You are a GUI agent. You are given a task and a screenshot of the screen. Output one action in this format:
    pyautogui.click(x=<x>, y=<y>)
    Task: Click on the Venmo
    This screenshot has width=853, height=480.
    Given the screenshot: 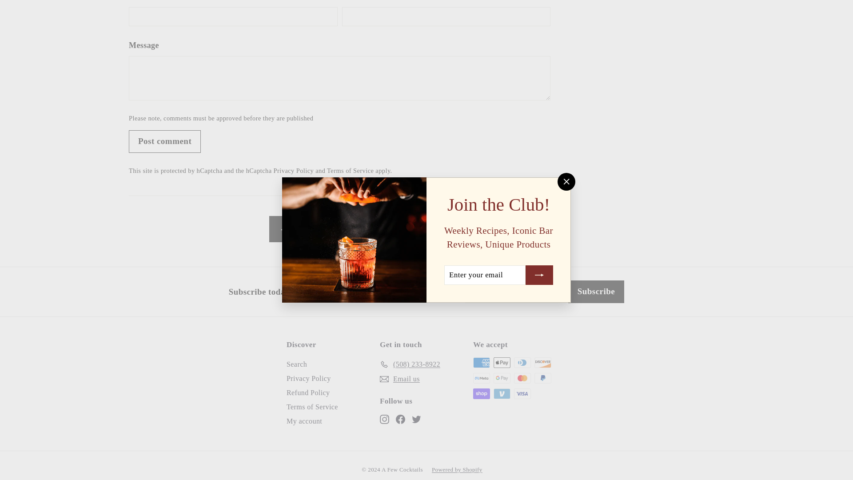 What is the action you would take?
    pyautogui.click(x=502, y=393)
    